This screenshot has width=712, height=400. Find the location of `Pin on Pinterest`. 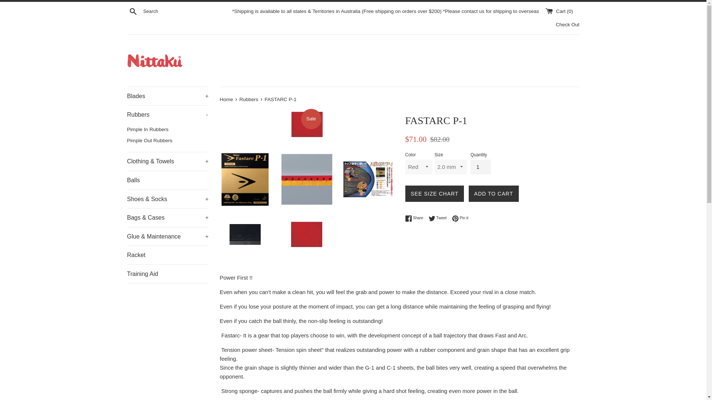

Pin on Pinterest is located at coordinates (460, 218).